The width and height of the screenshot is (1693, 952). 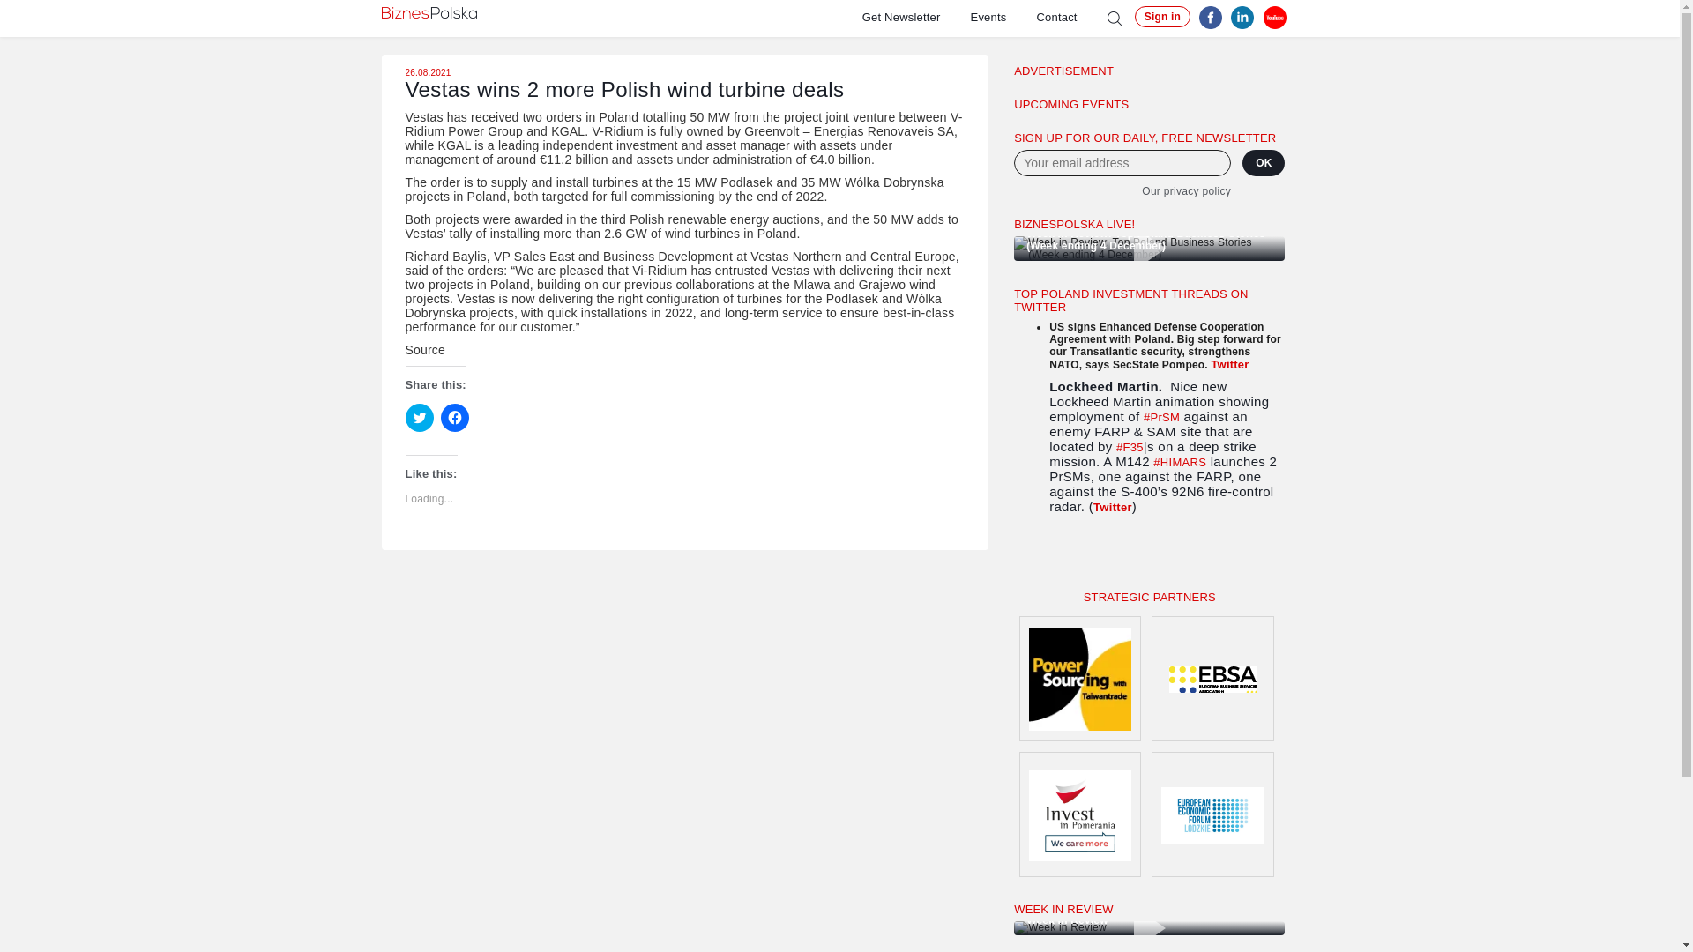 I want to click on OK, so click(x=1264, y=162).